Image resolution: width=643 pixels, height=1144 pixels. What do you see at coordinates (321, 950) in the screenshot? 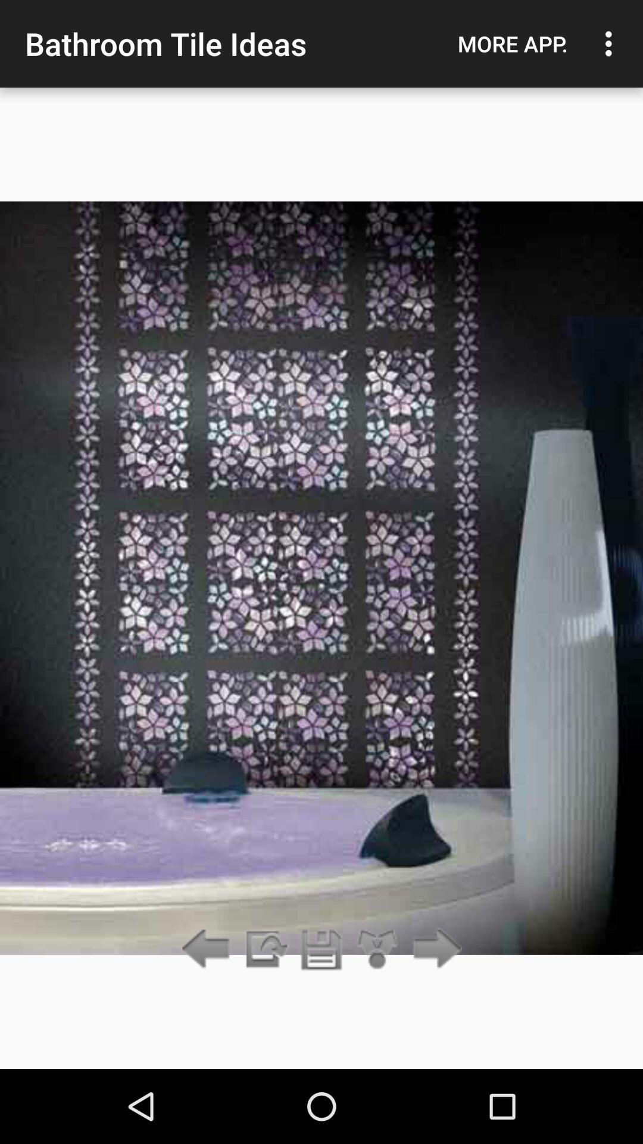
I see `save` at bounding box center [321, 950].